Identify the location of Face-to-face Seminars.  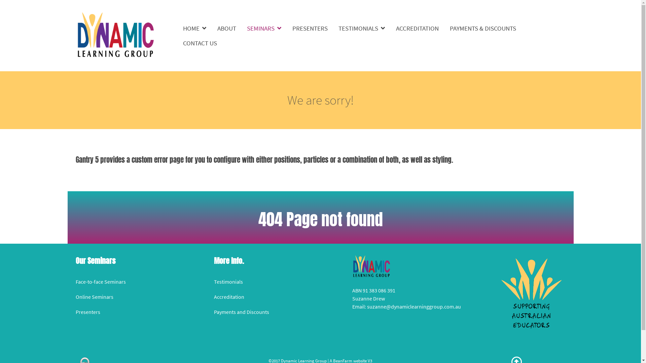
(100, 282).